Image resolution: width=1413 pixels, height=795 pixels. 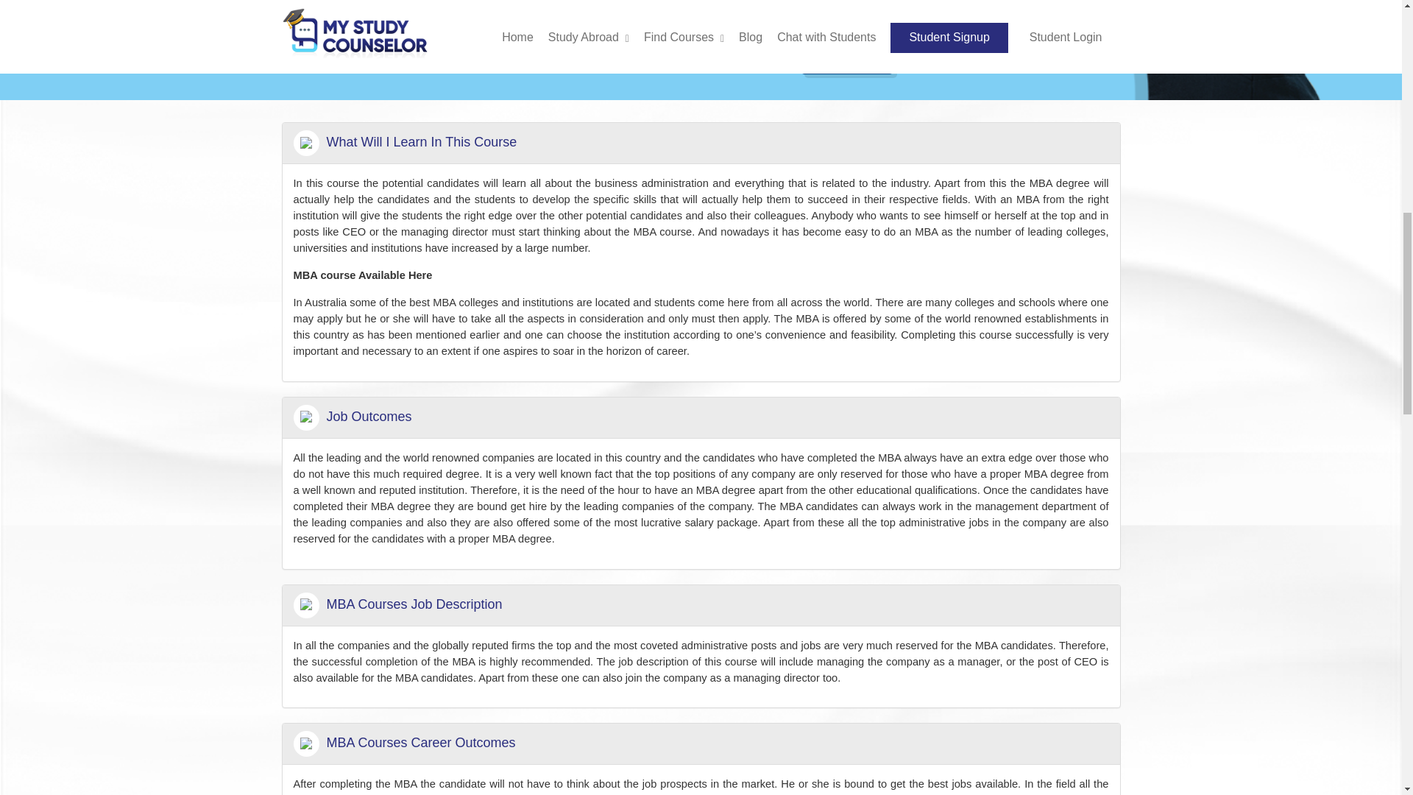 What do you see at coordinates (846, 59) in the screenshot?
I see `Enquire Now` at bounding box center [846, 59].